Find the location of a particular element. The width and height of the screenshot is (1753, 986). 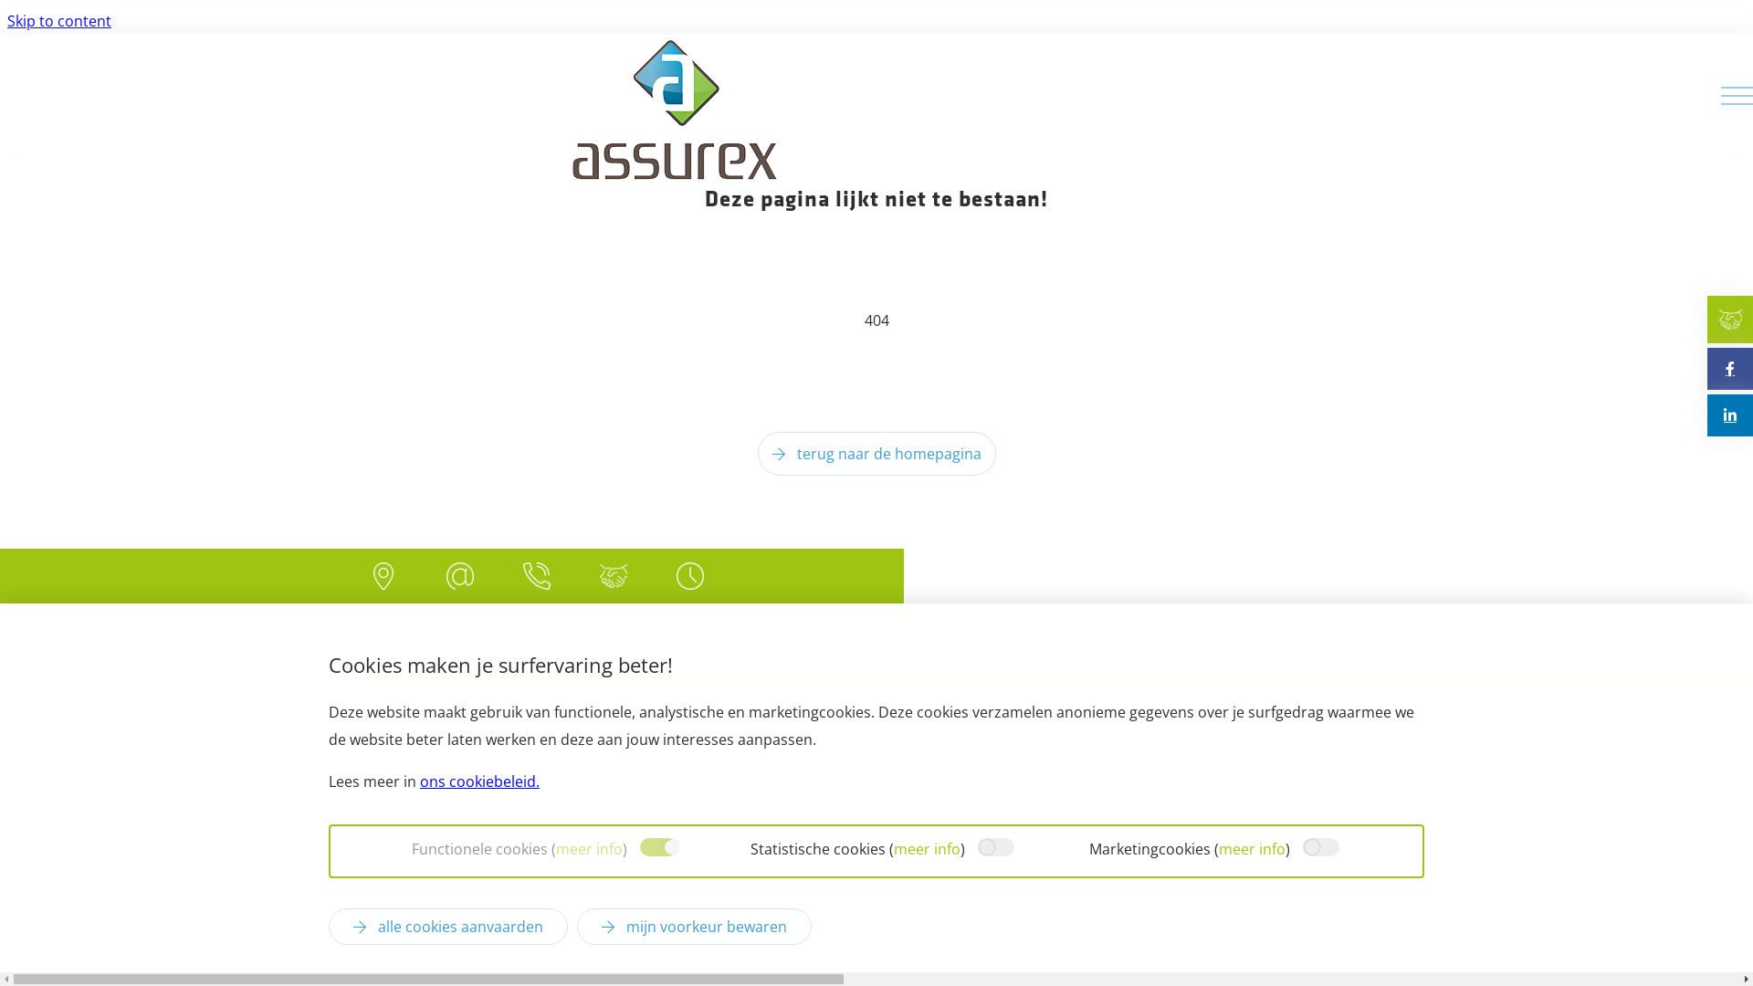

Remuneratiebeleid is located at coordinates (466, 668).